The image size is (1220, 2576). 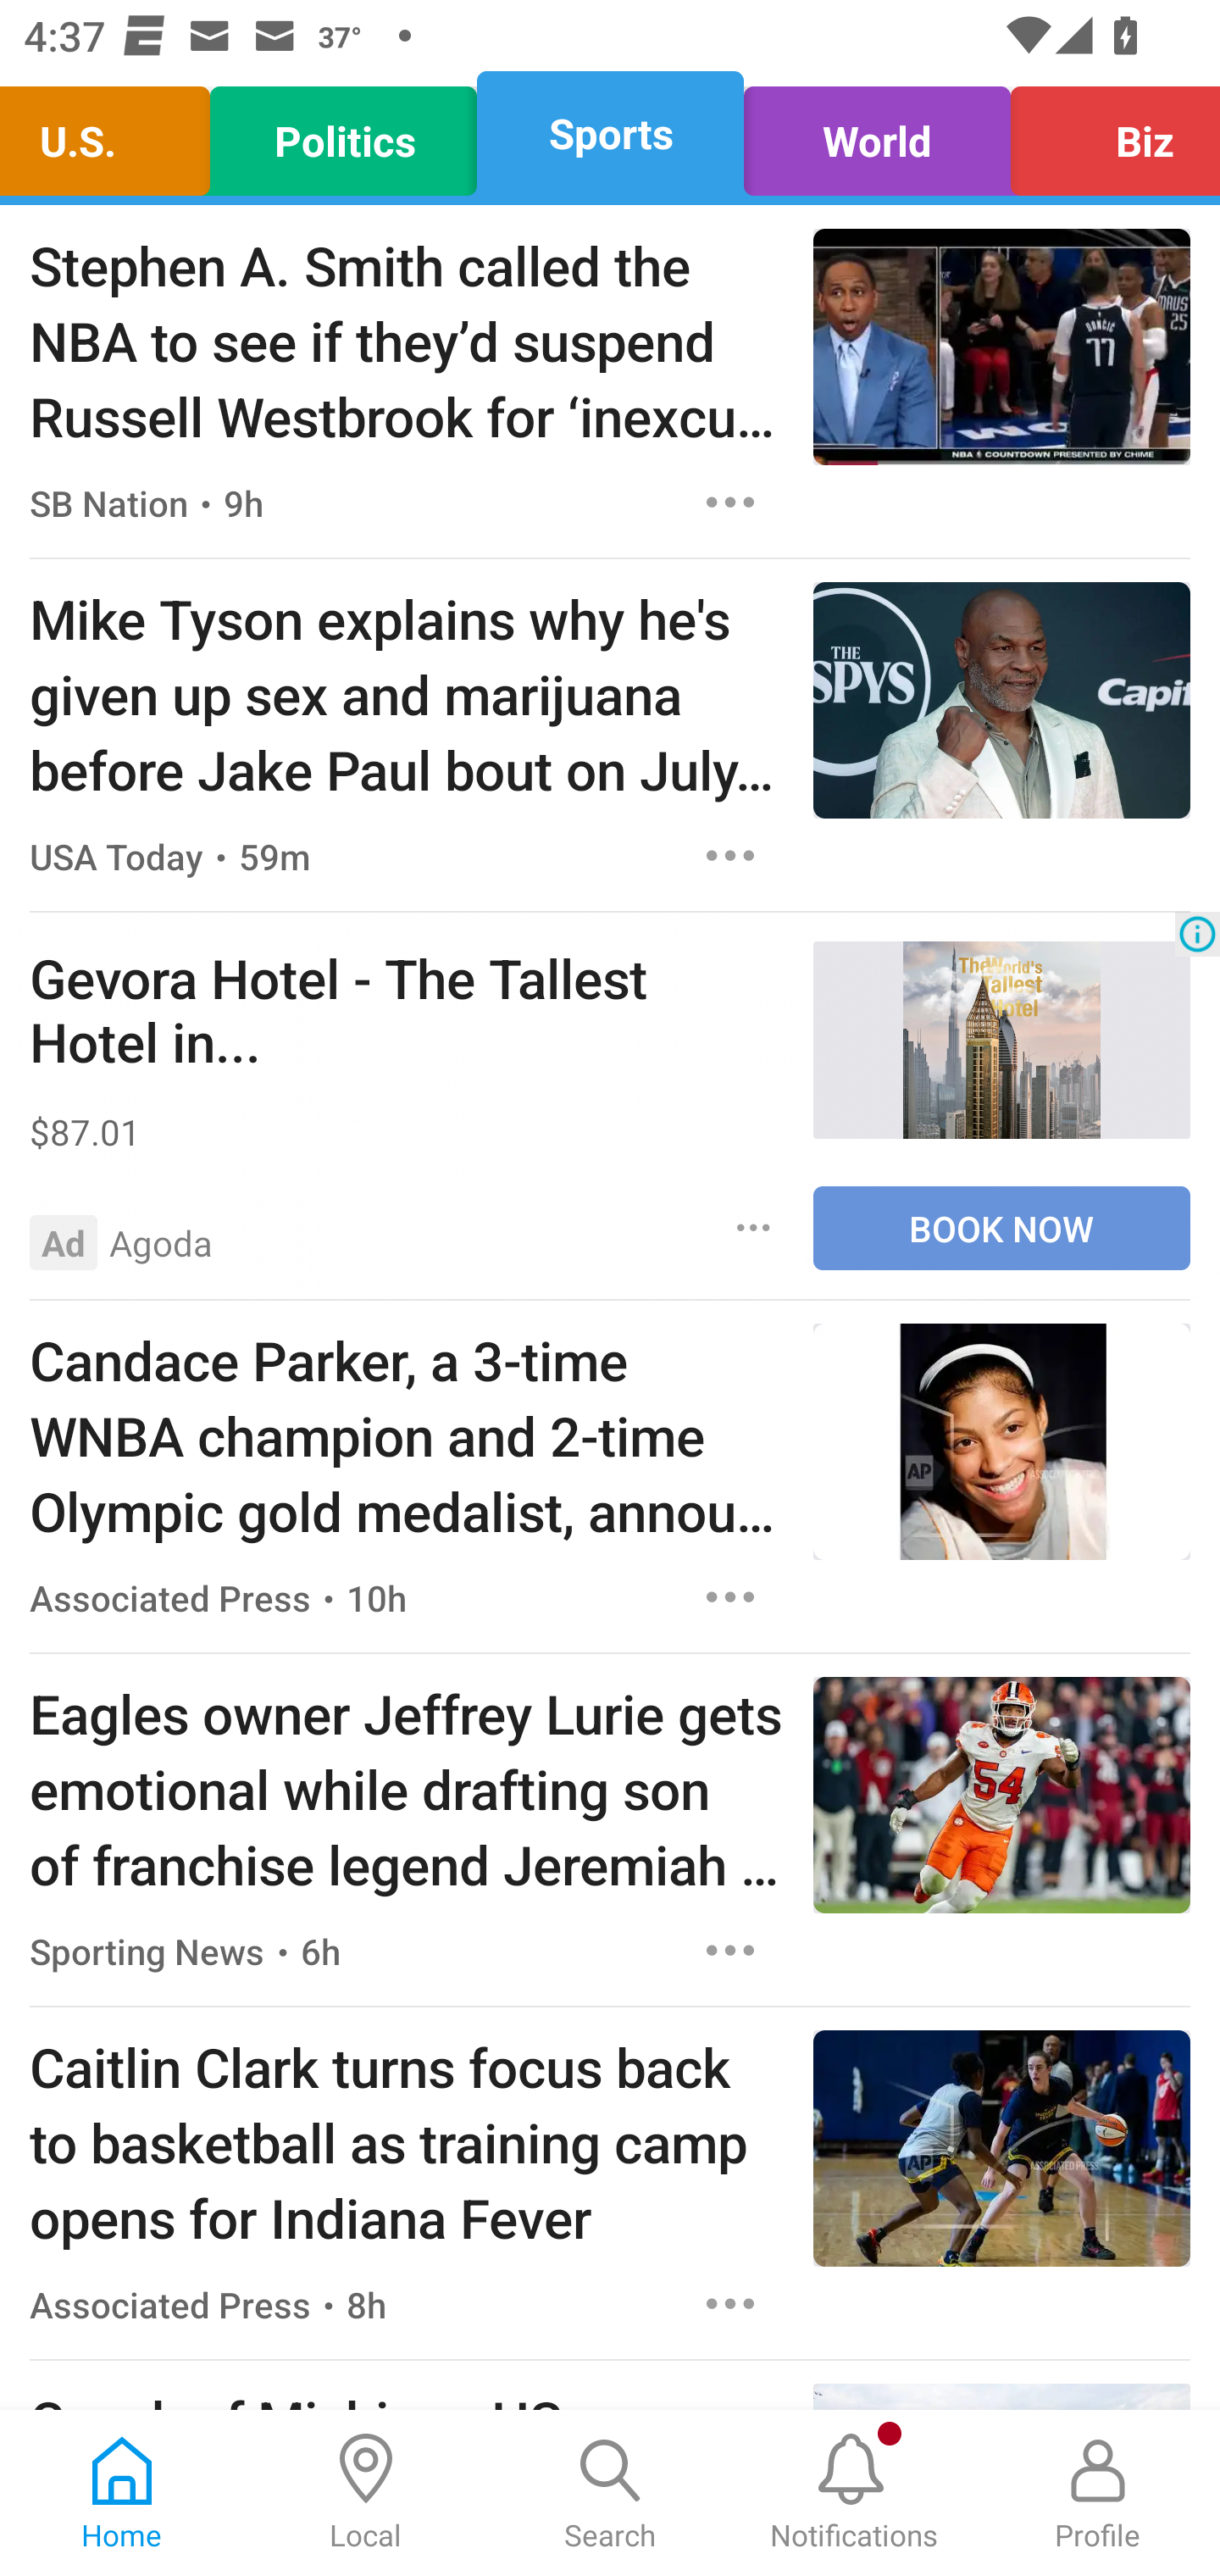 I want to click on Sports, so click(x=610, y=134).